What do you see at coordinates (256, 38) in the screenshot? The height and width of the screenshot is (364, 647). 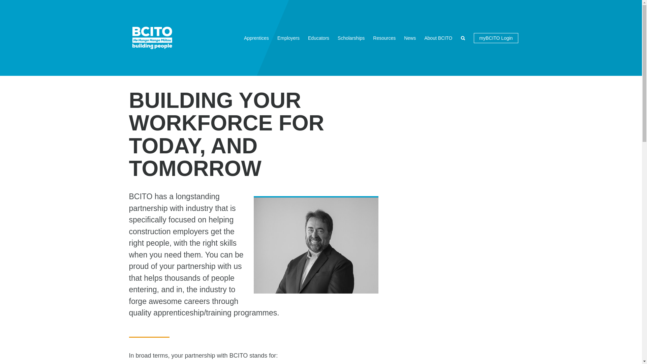 I see `Apprentices` at bounding box center [256, 38].